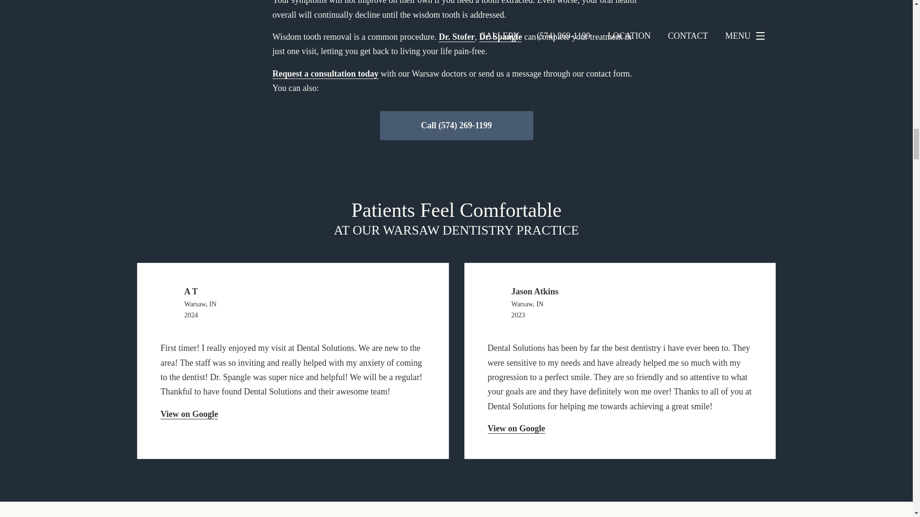 The width and height of the screenshot is (920, 517). Describe the element at coordinates (189, 414) in the screenshot. I see `View on Google` at that location.